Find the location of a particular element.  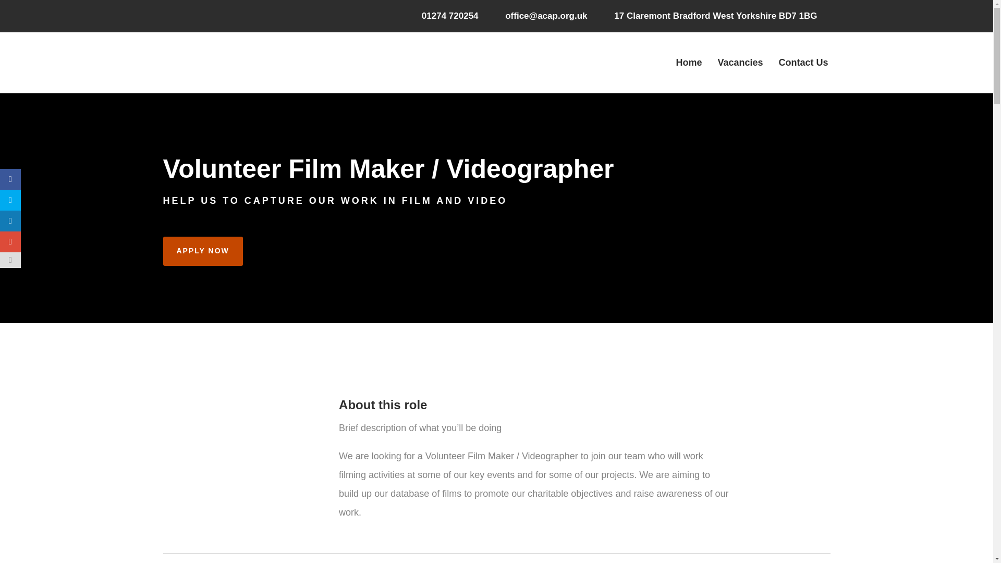

APPLY NOW is located at coordinates (202, 251).